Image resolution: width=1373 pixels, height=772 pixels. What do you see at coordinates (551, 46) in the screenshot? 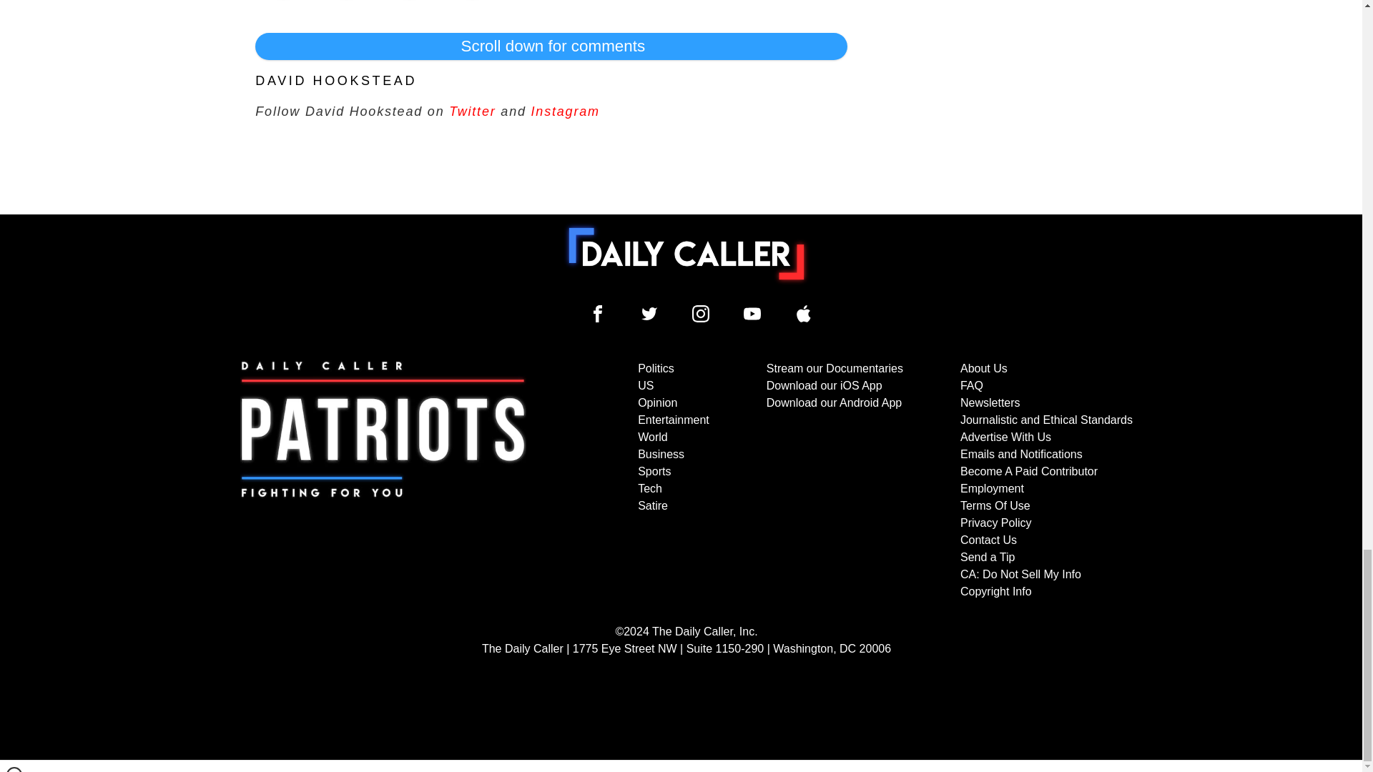
I see `Scroll down for comments` at bounding box center [551, 46].